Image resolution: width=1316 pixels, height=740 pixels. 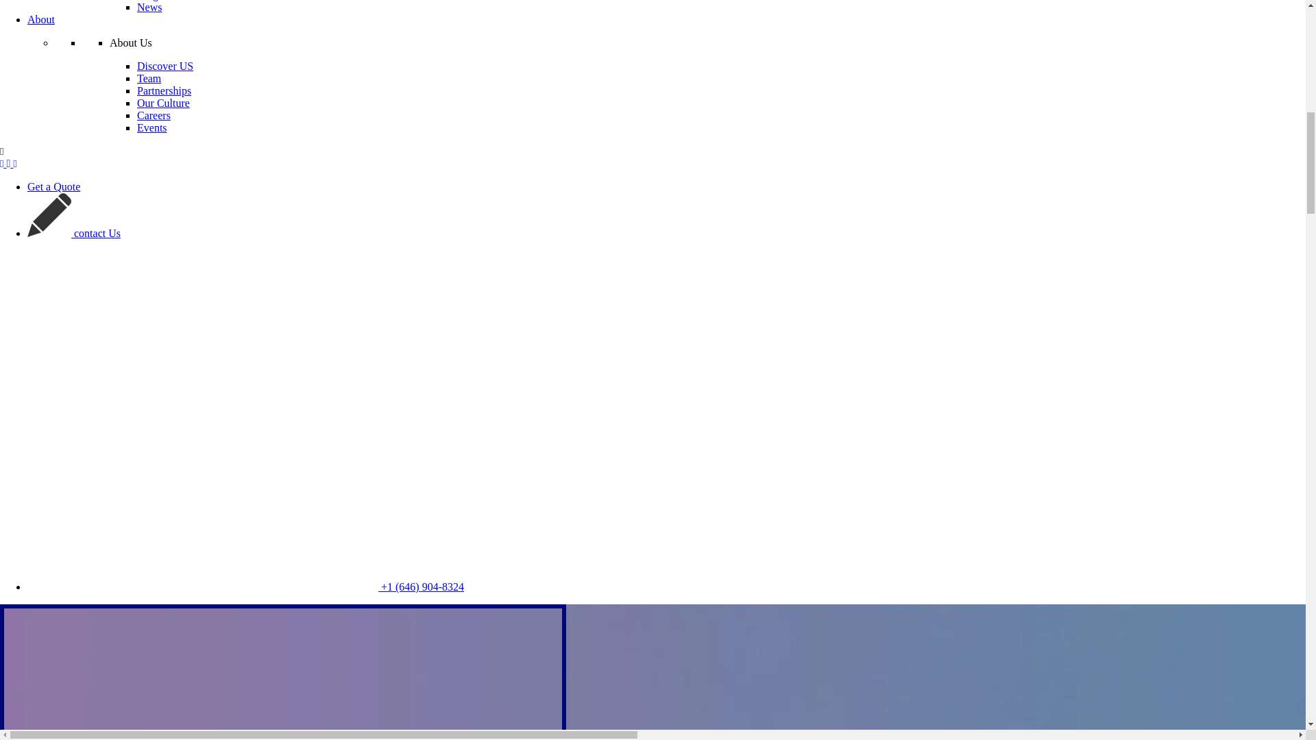 What do you see at coordinates (154, 115) in the screenshot?
I see `Careers` at bounding box center [154, 115].